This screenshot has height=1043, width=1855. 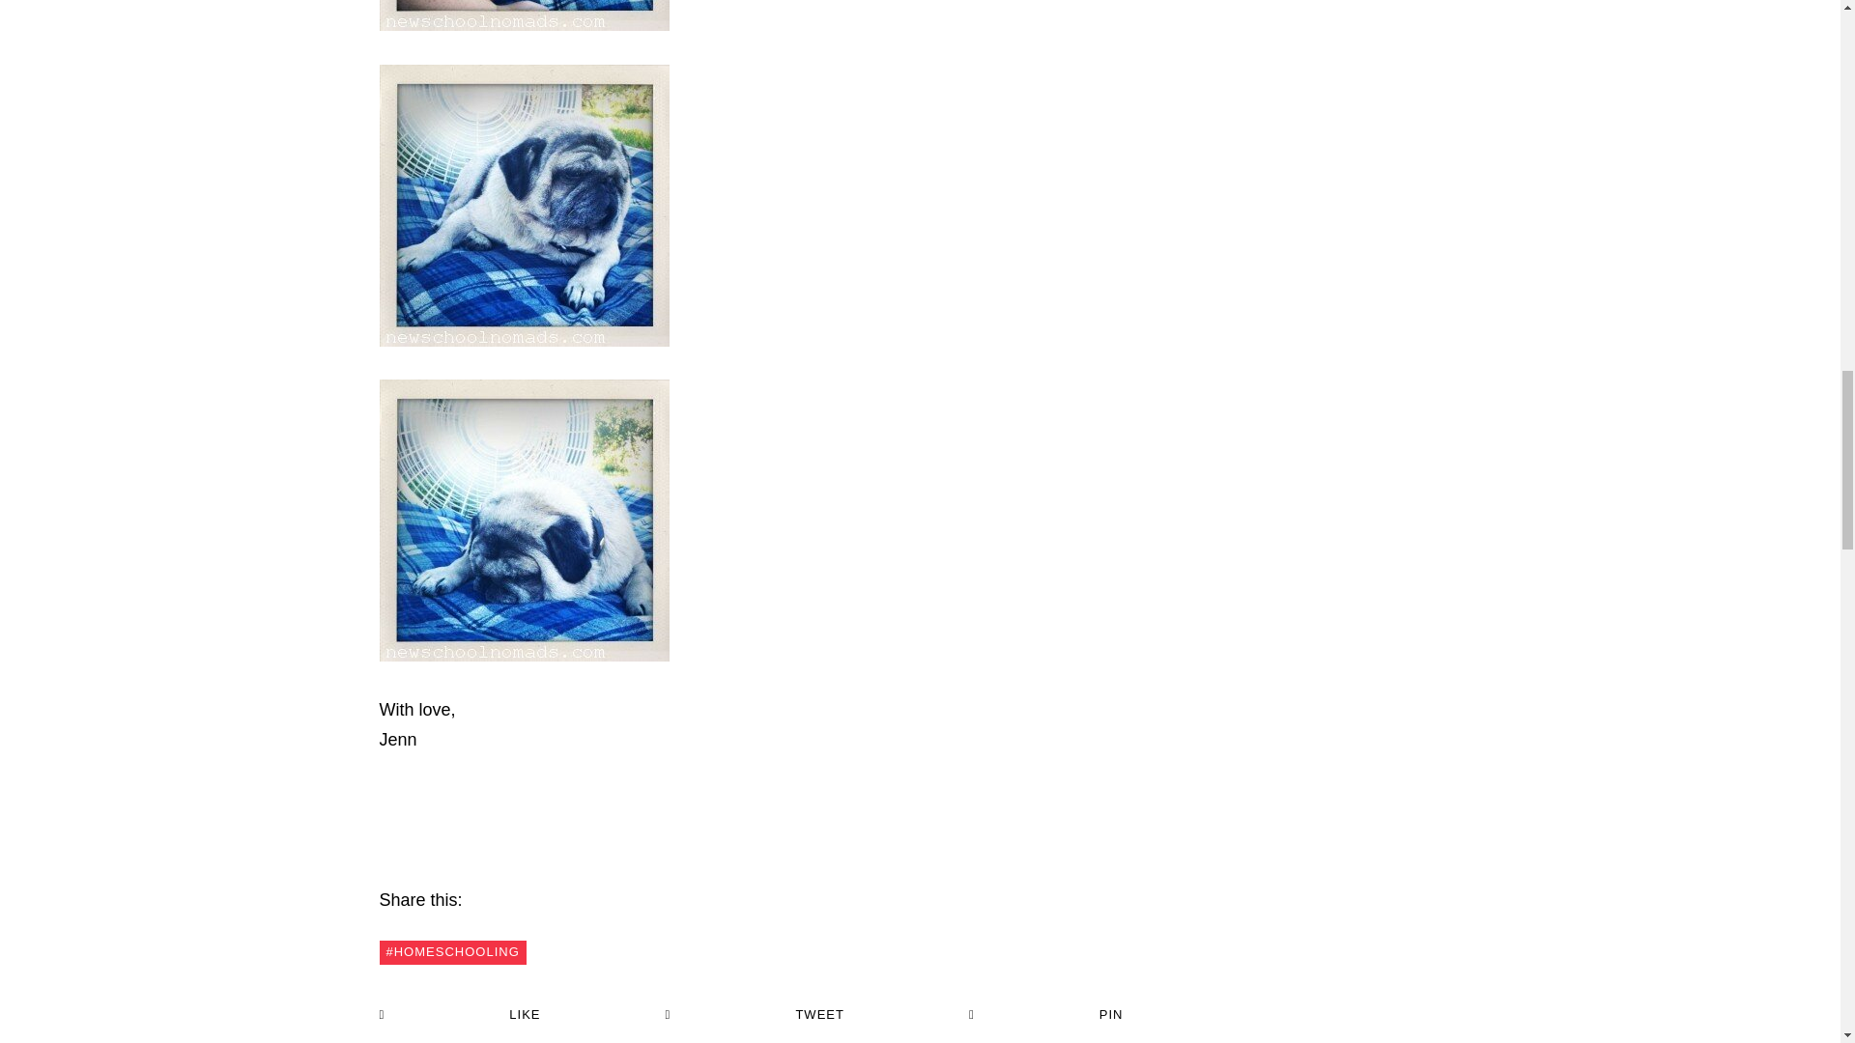 What do you see at coordinates (523, 15) in the screenshot?
I see `Pugs Backyard 1` at bounding box center [523, 15].